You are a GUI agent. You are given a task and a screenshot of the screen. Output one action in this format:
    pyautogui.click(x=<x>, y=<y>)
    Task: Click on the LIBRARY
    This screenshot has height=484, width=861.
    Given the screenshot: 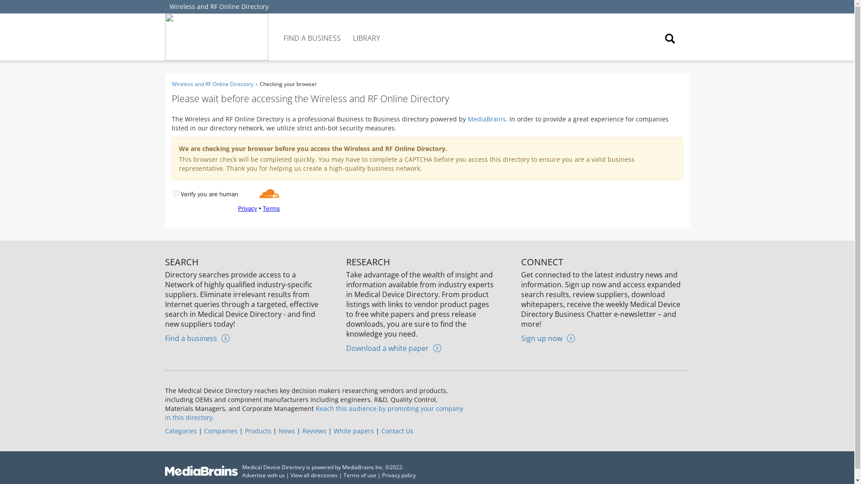 What is the action you would take?
    pyautogui.click(x=367, y=31)
    